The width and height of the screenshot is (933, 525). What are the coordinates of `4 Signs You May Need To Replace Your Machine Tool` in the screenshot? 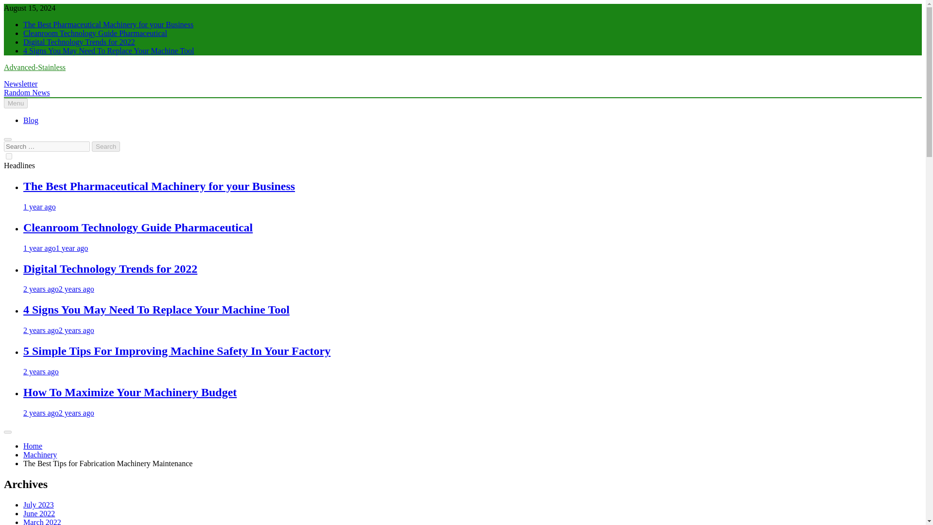 It's located at (109, 51).